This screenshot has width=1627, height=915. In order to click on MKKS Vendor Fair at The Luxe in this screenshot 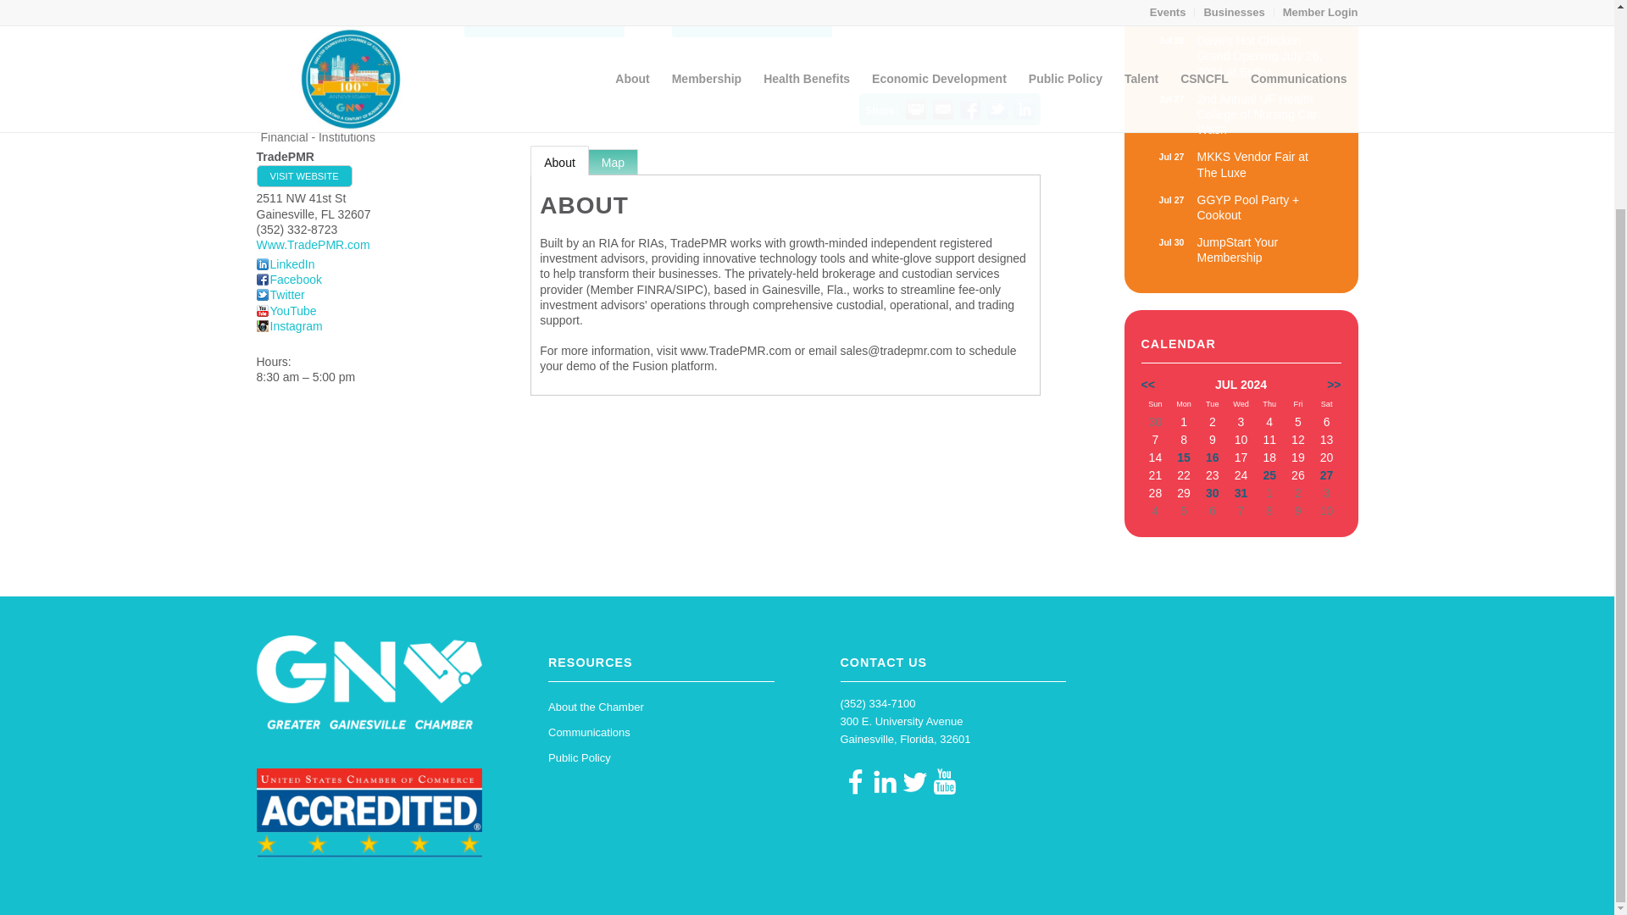, I will do `click(997, 108)`.